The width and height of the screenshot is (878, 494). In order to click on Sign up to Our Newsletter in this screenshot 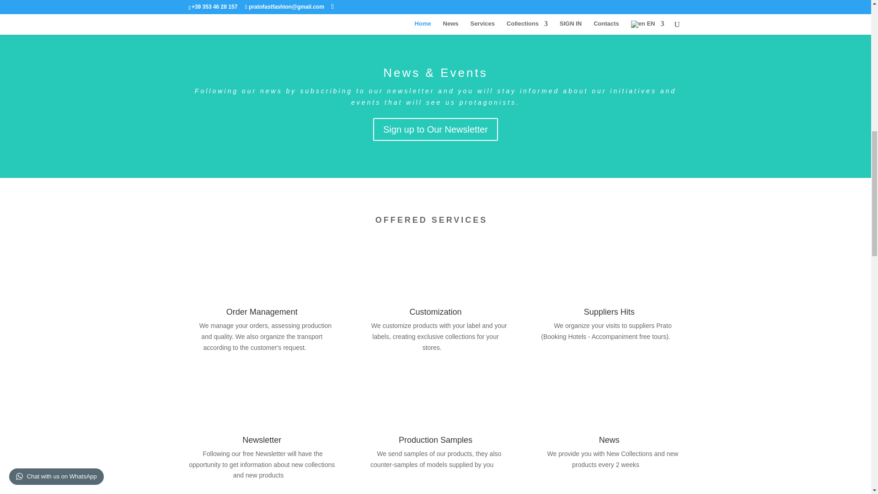, I will do `click(435, 129)`.